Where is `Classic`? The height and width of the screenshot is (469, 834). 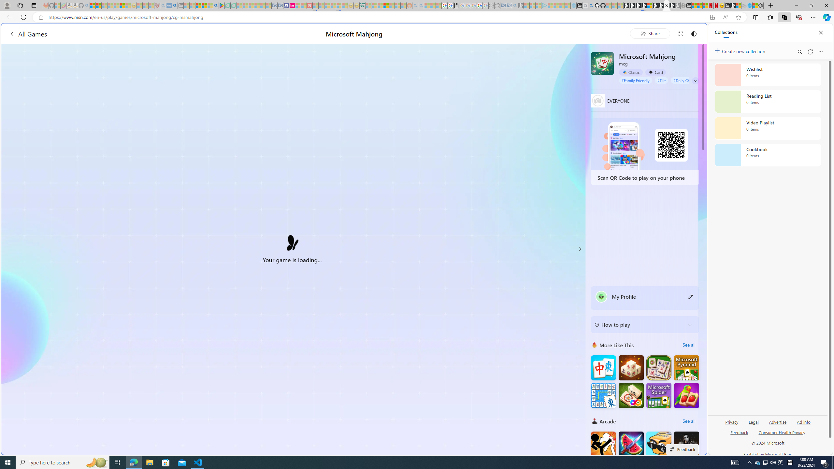
Classic is located at coordinates (631, 72).